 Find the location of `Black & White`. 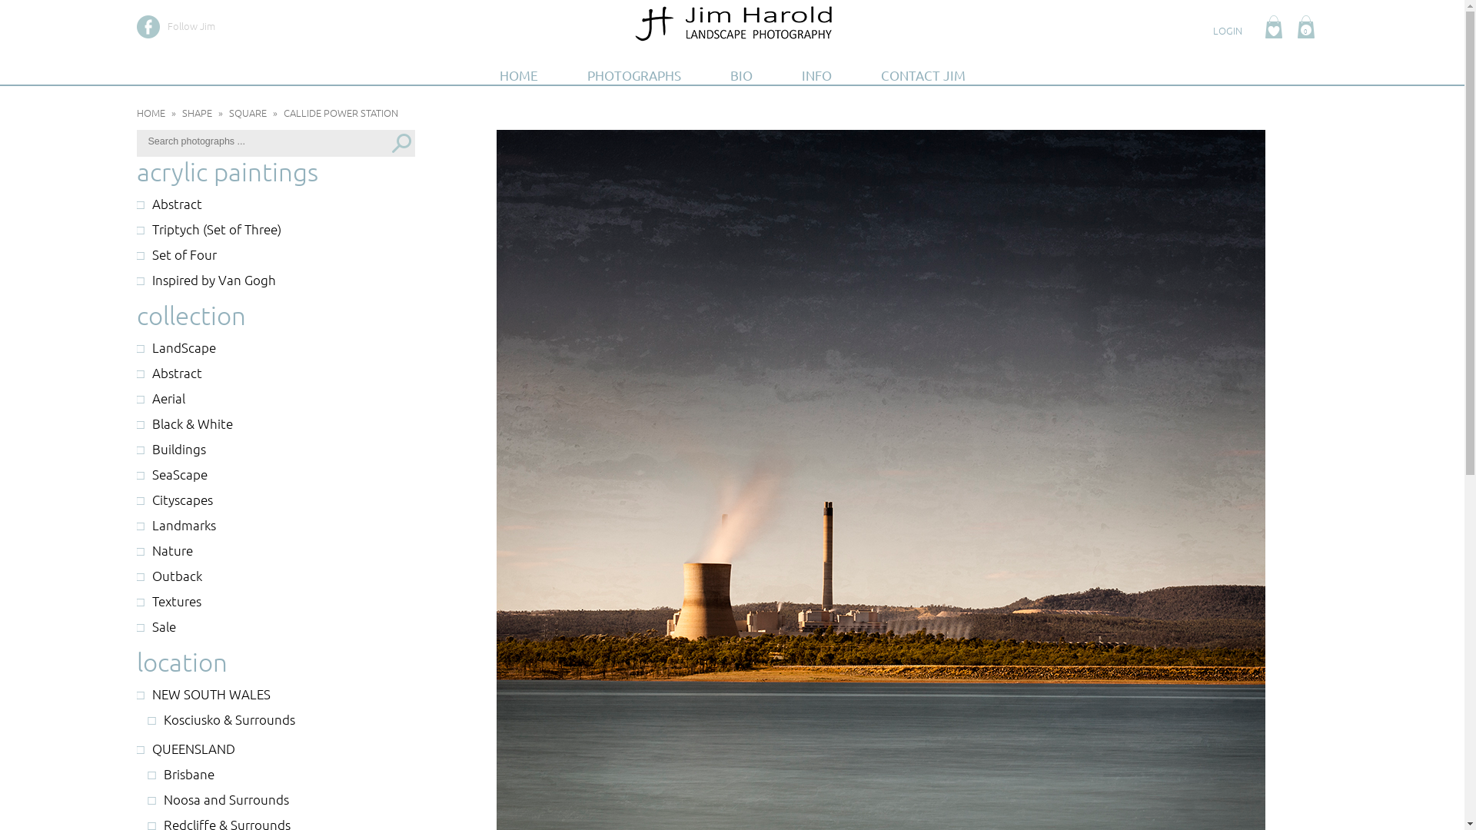

Black & White is located at coordinates (277, 424).